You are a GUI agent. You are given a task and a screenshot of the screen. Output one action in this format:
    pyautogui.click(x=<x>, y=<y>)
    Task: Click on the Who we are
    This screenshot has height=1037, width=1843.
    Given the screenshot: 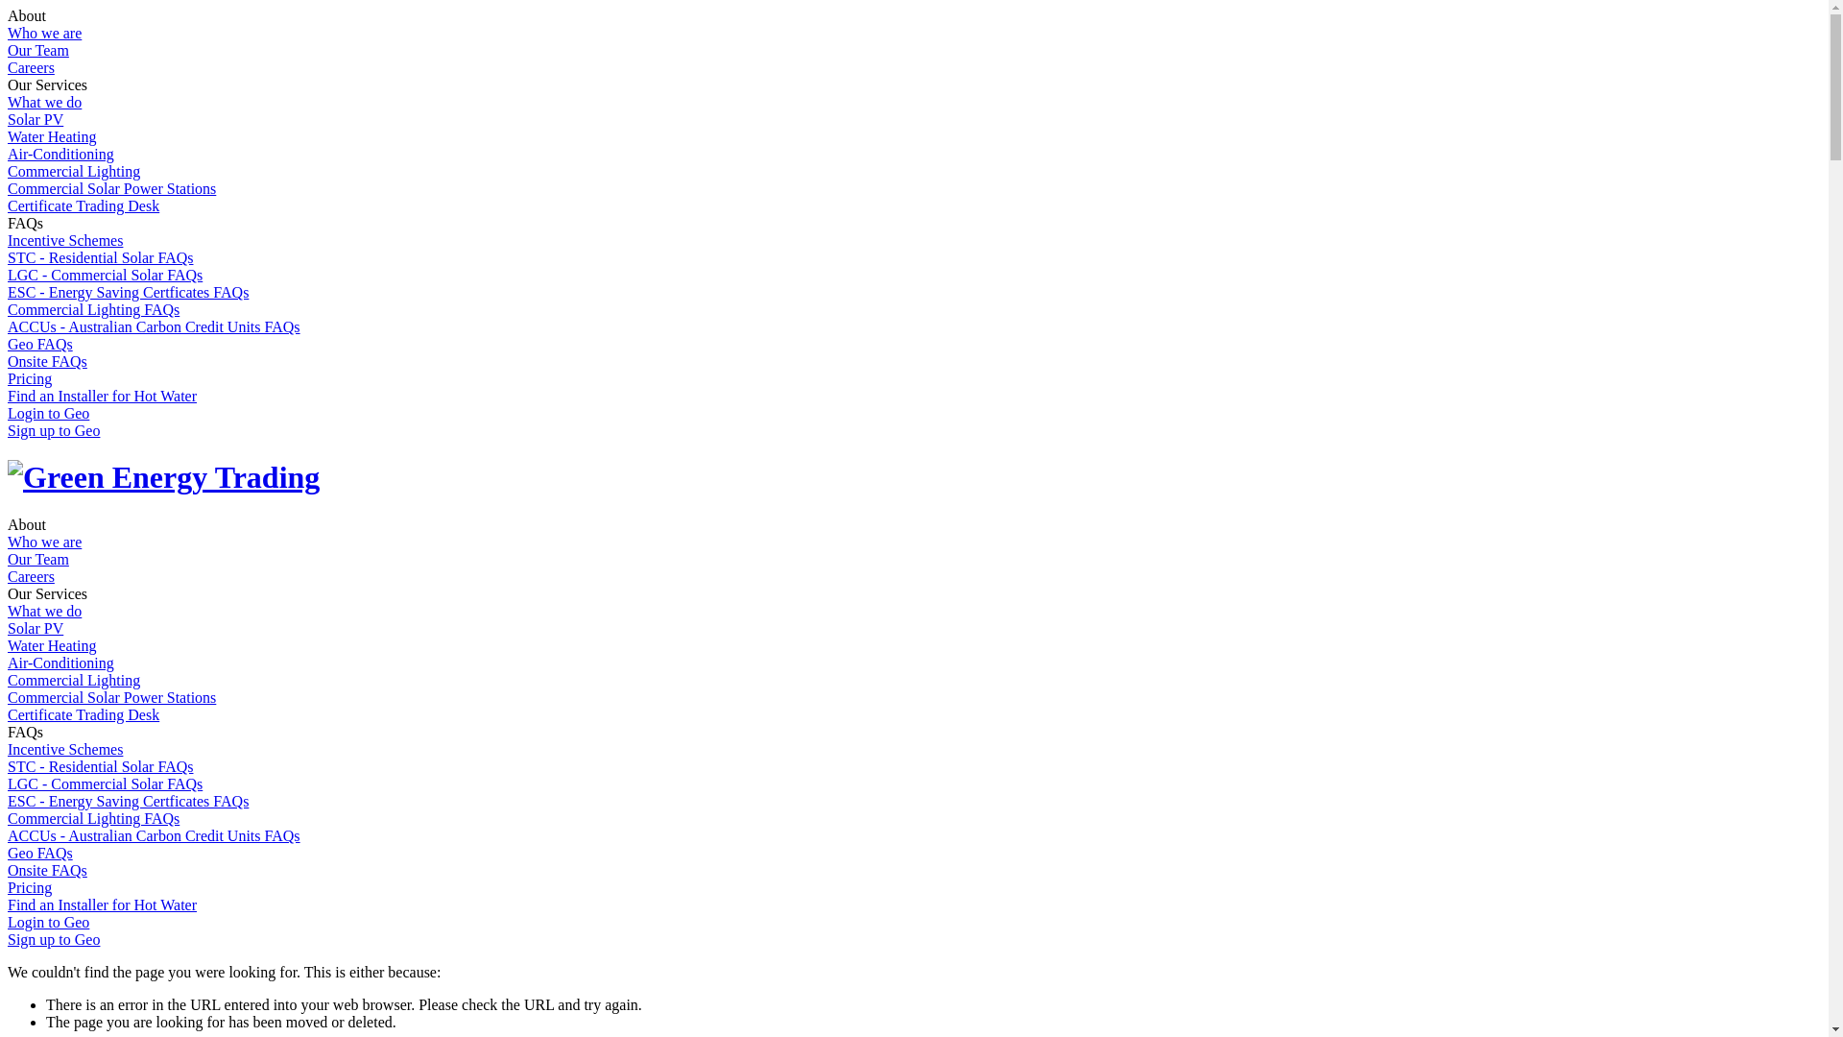 What is the action you would take?
    pyautogui.click(x=44, y=542)
    